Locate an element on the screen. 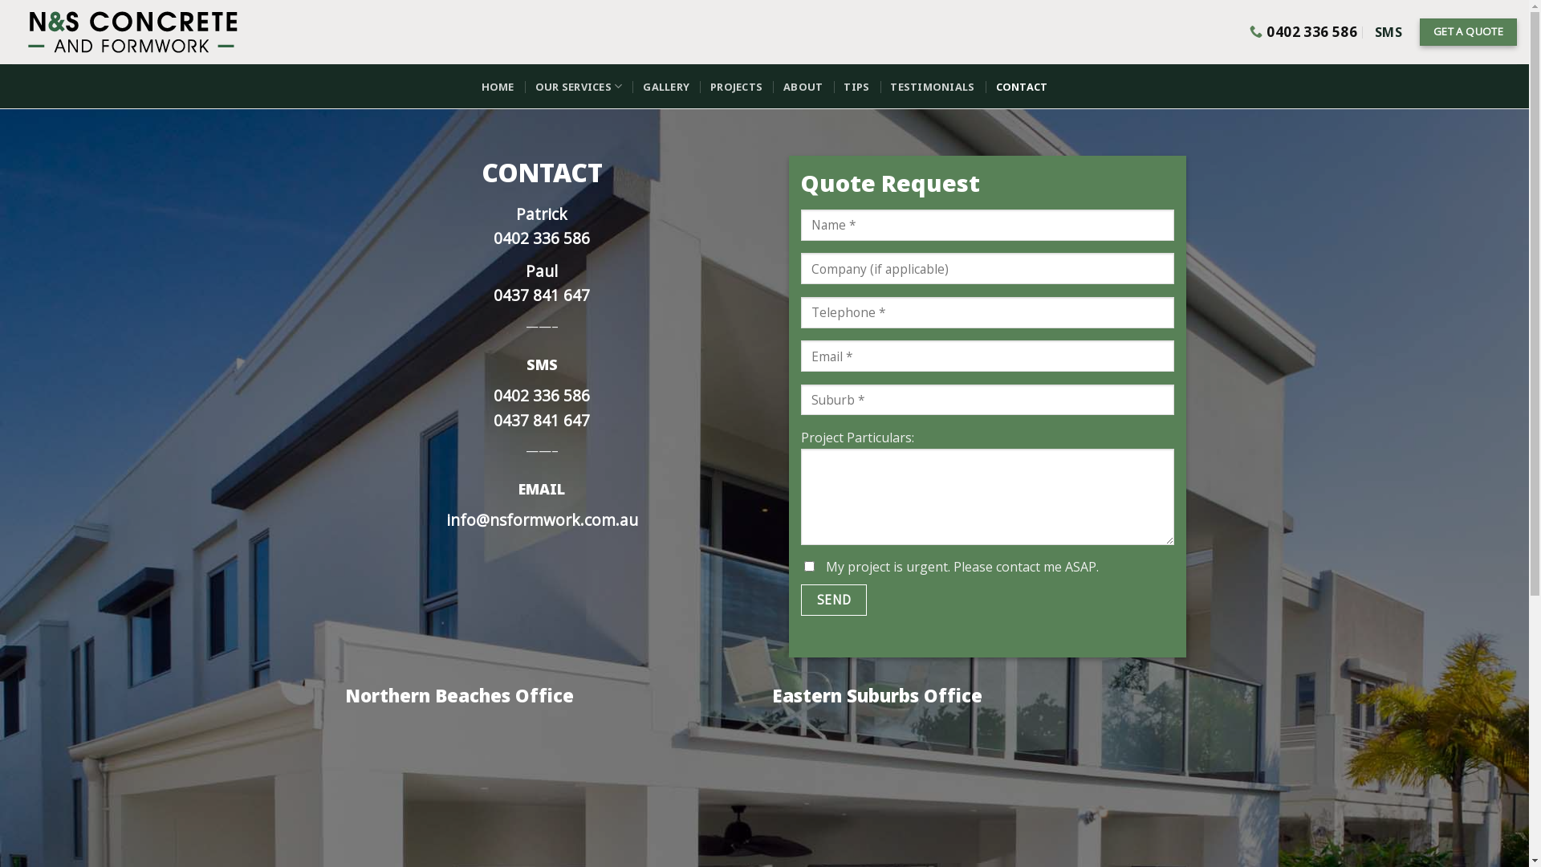 The width and height of the screenshot is (1541, 867). Send is located at coordinates (834, 600).